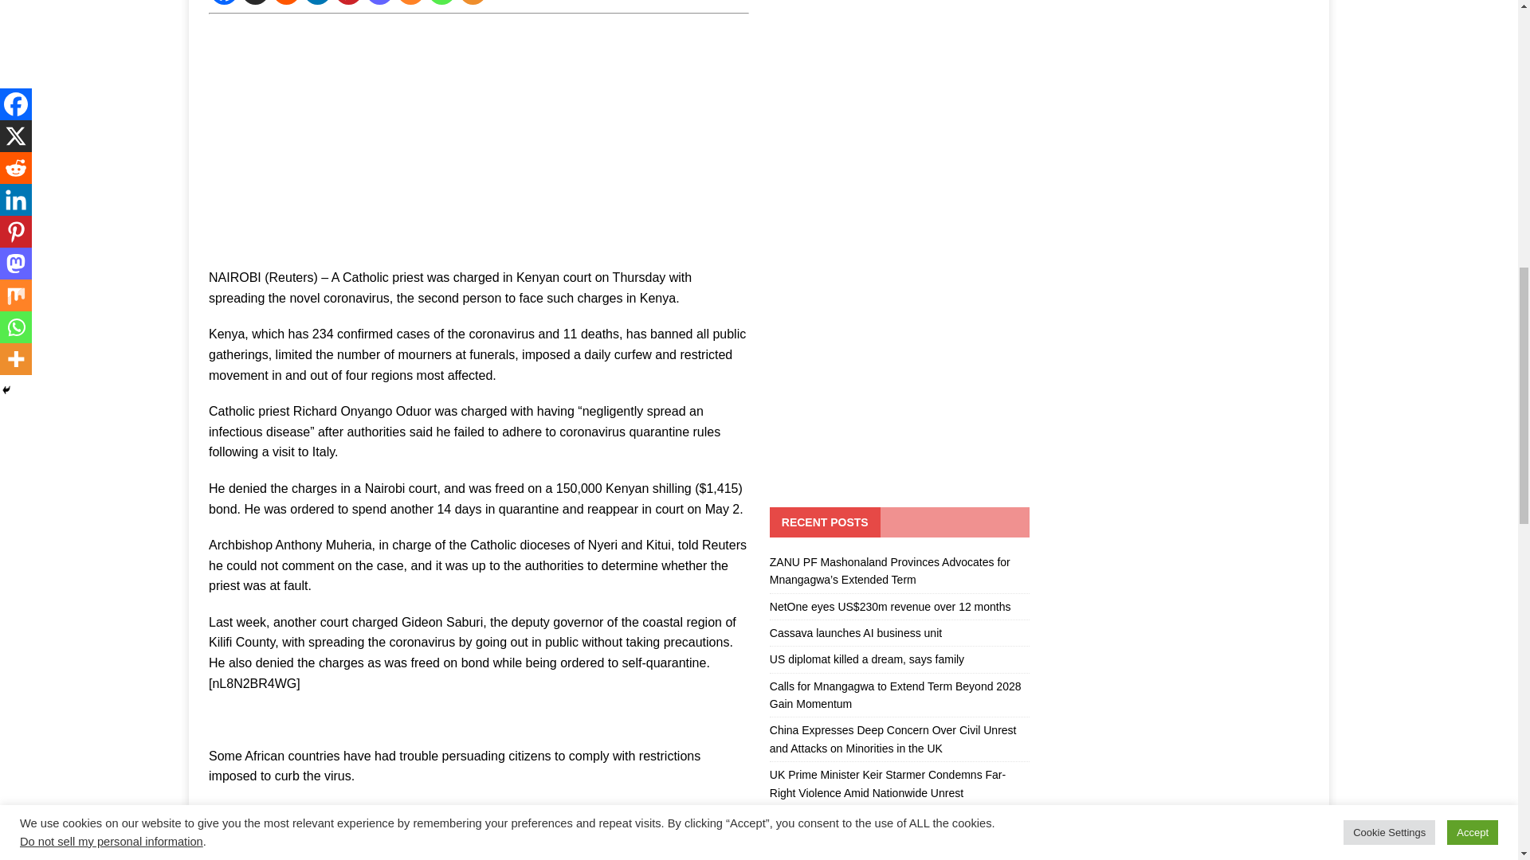  What do you see at coordinates (379, 2) in the screenshot?
I see `Mastodon` at bounding box center [379, 2].